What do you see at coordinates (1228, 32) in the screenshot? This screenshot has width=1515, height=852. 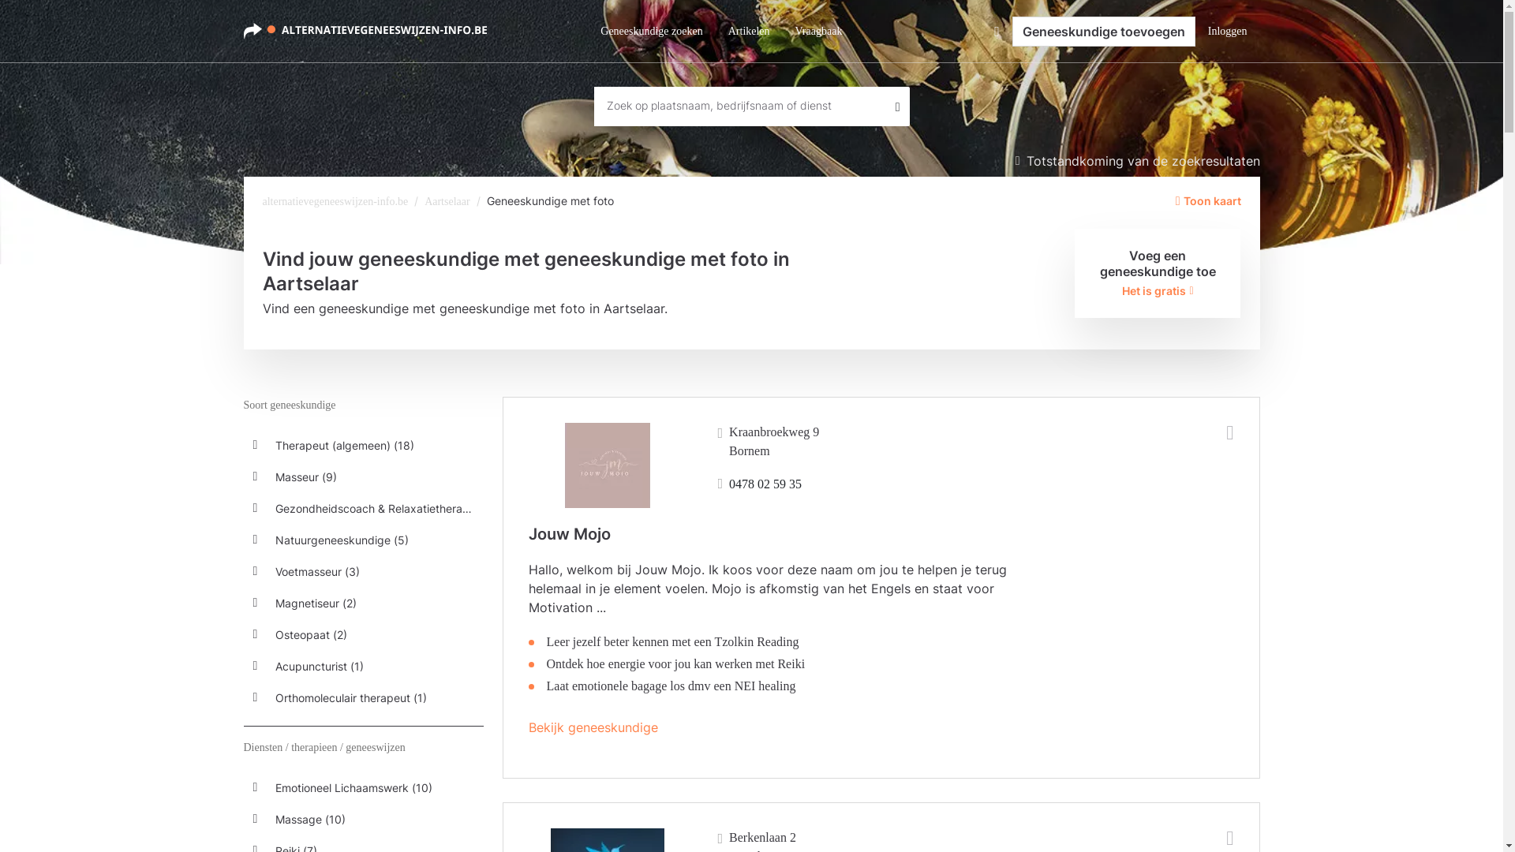 I see `Inloggen` at bounding box center [1228, 32].